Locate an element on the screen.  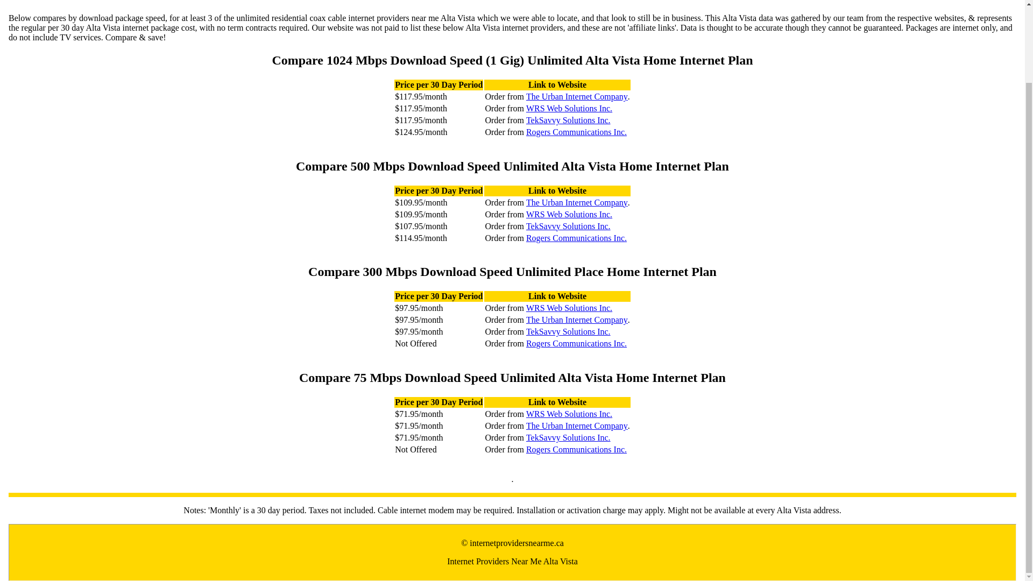
WRS Web Solutions Inc. is located at coordinates (569, 109).